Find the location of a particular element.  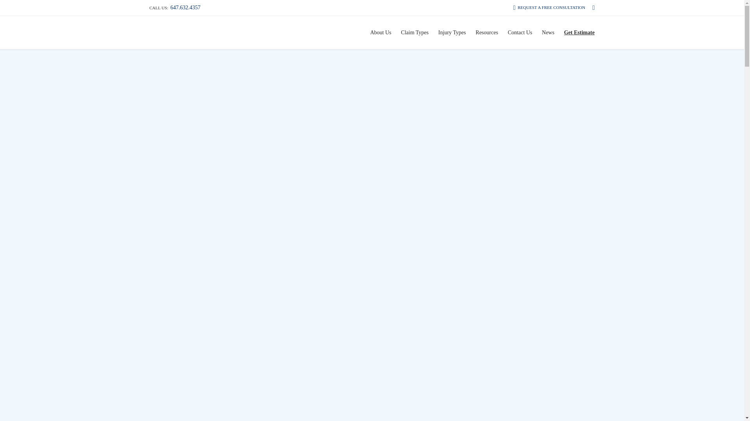

About Us is located at coordinates (380, 32).